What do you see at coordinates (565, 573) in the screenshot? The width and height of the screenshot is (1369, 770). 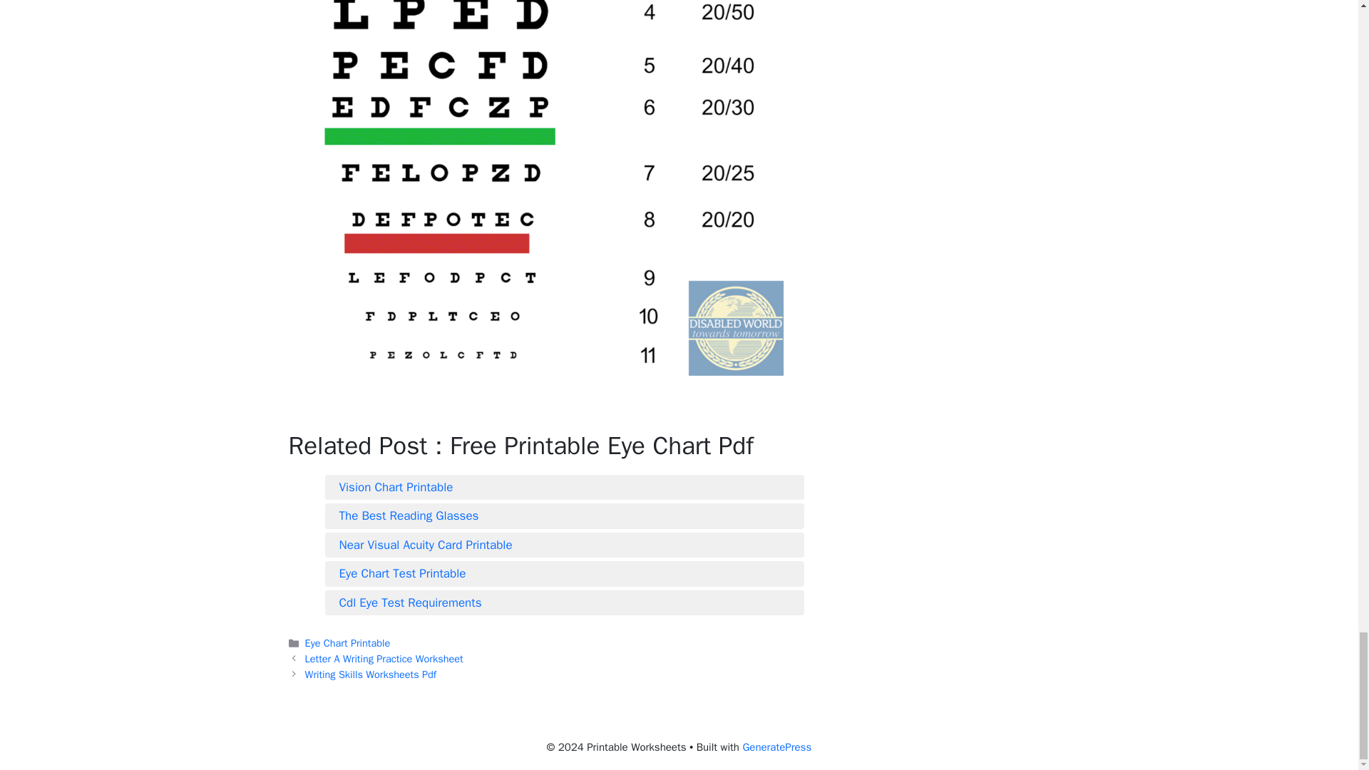 I see `Eye Chart Test Printable` at bounding box center [565, 573].